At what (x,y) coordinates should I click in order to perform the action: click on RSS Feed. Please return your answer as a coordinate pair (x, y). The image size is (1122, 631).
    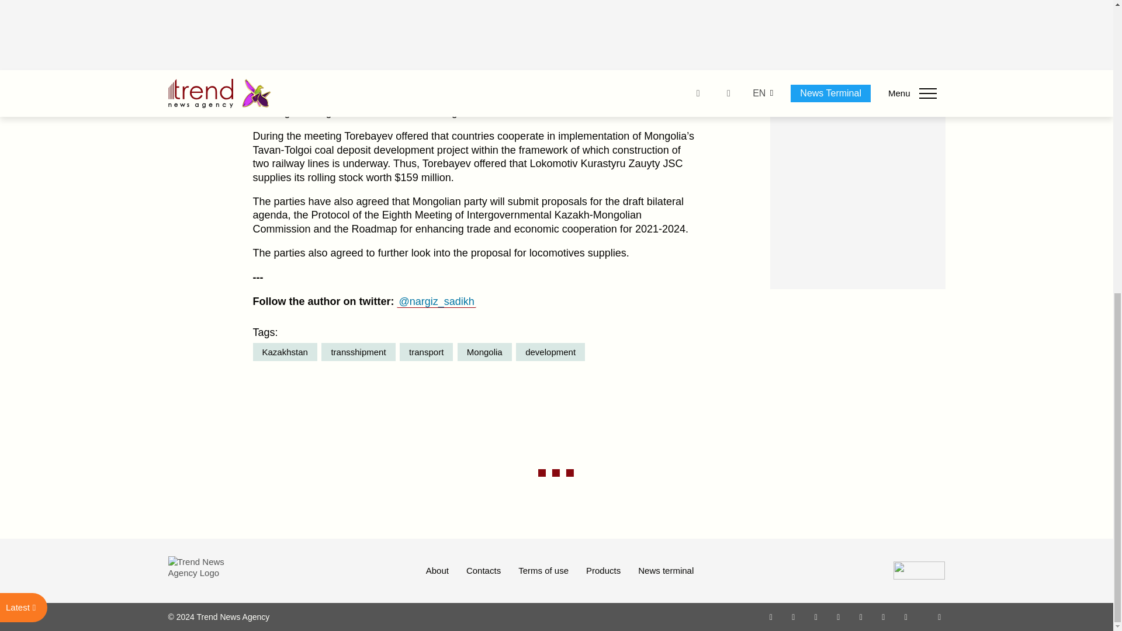
    Looking at the image, I should click on (940, 616).